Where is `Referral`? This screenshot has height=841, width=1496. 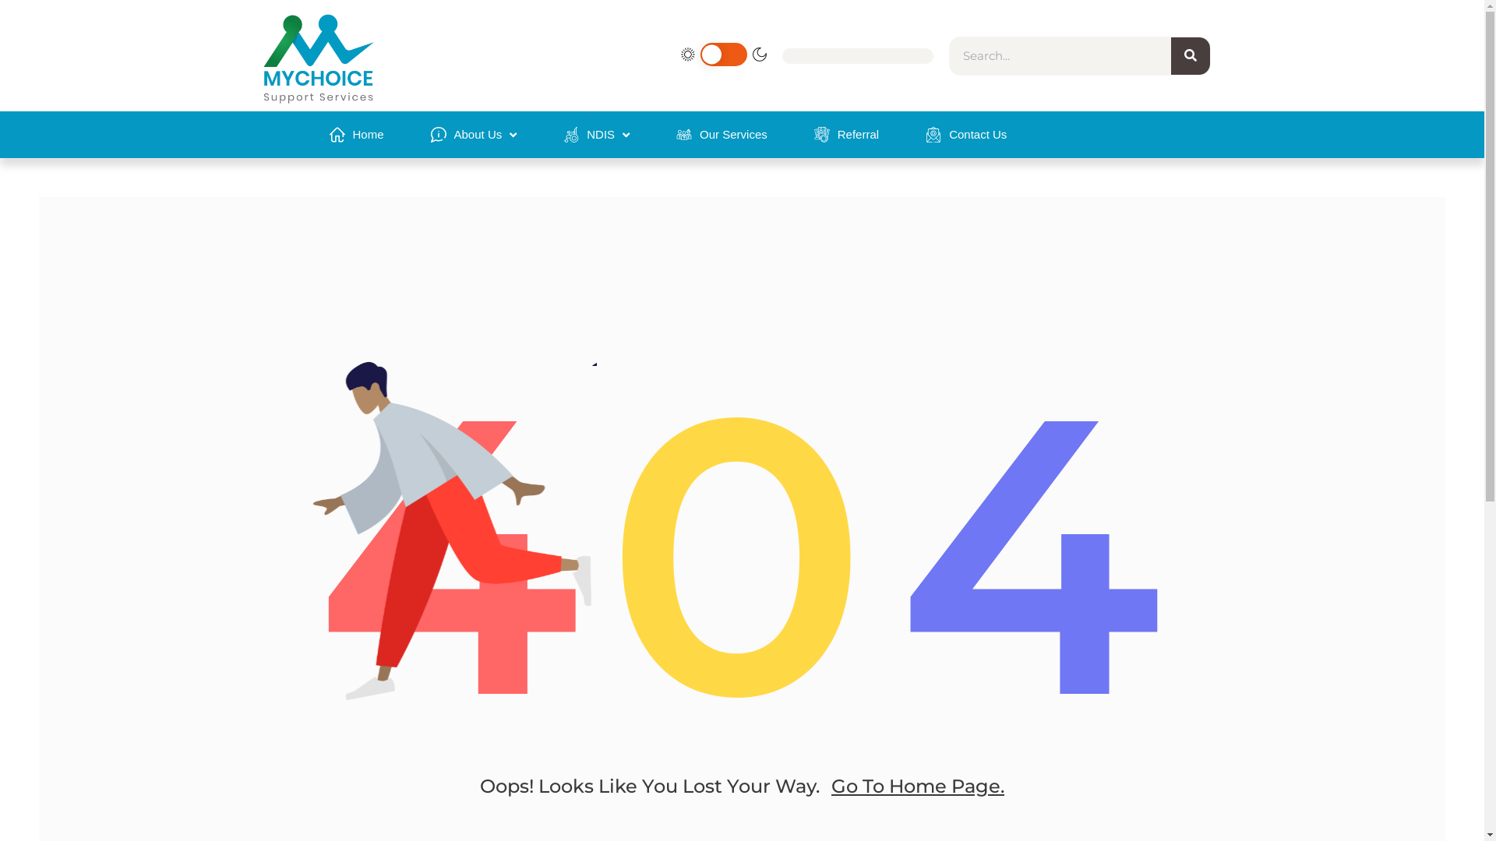 Referral is located at coordinates (846, 135).